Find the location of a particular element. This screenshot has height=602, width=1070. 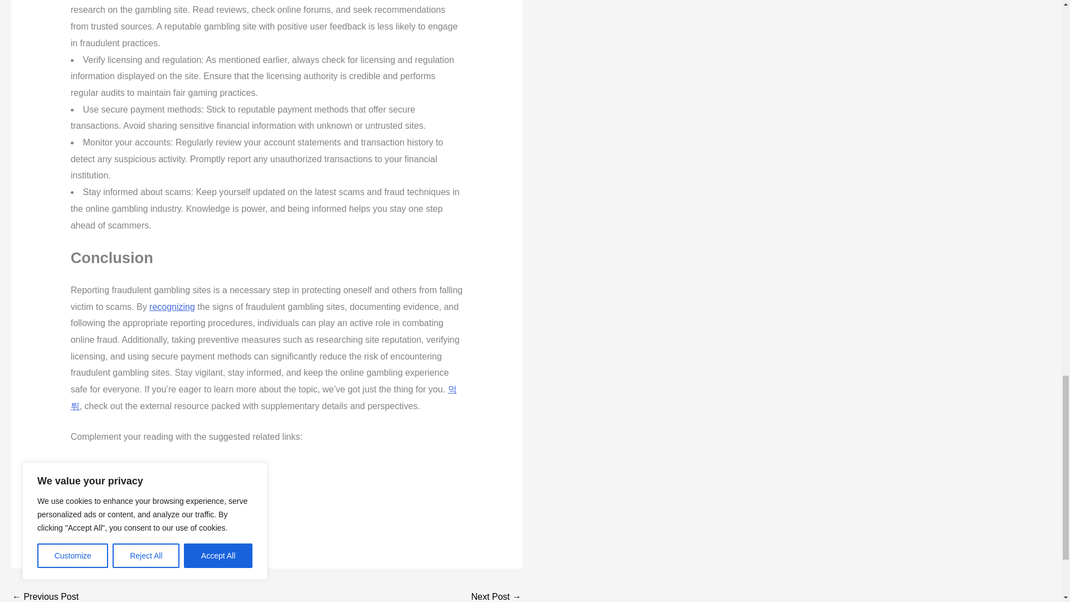

Expert Analysis on the Real Estate Market in Jurong East is located at coordinates (496, 595).